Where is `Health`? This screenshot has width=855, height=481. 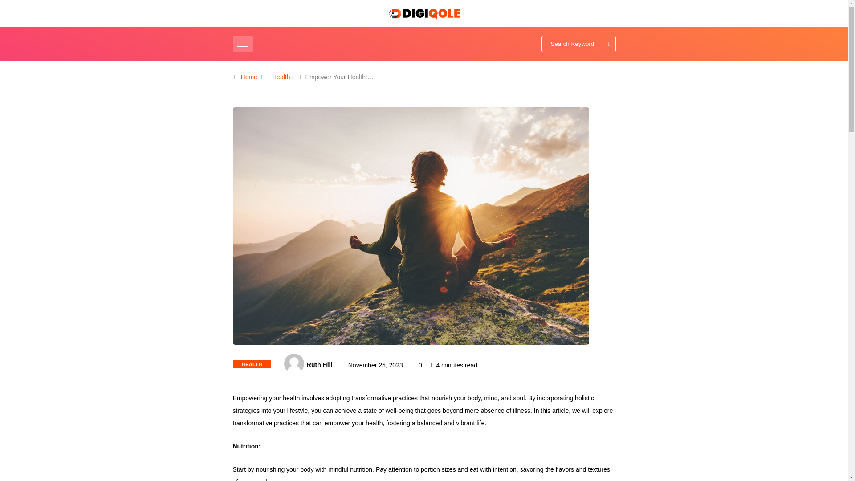 Health is located at coordinates (281, 77).